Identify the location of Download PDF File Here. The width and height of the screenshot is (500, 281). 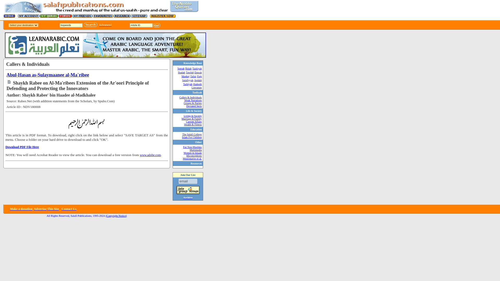
(22, 147).